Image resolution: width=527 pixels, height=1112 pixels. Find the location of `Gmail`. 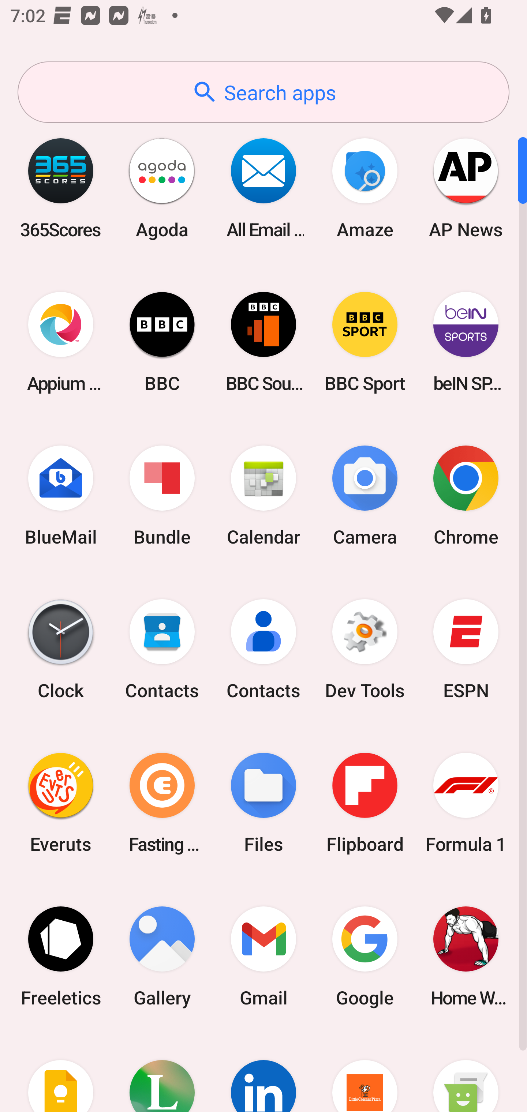

Gmail is located at coordinates (263, 956).